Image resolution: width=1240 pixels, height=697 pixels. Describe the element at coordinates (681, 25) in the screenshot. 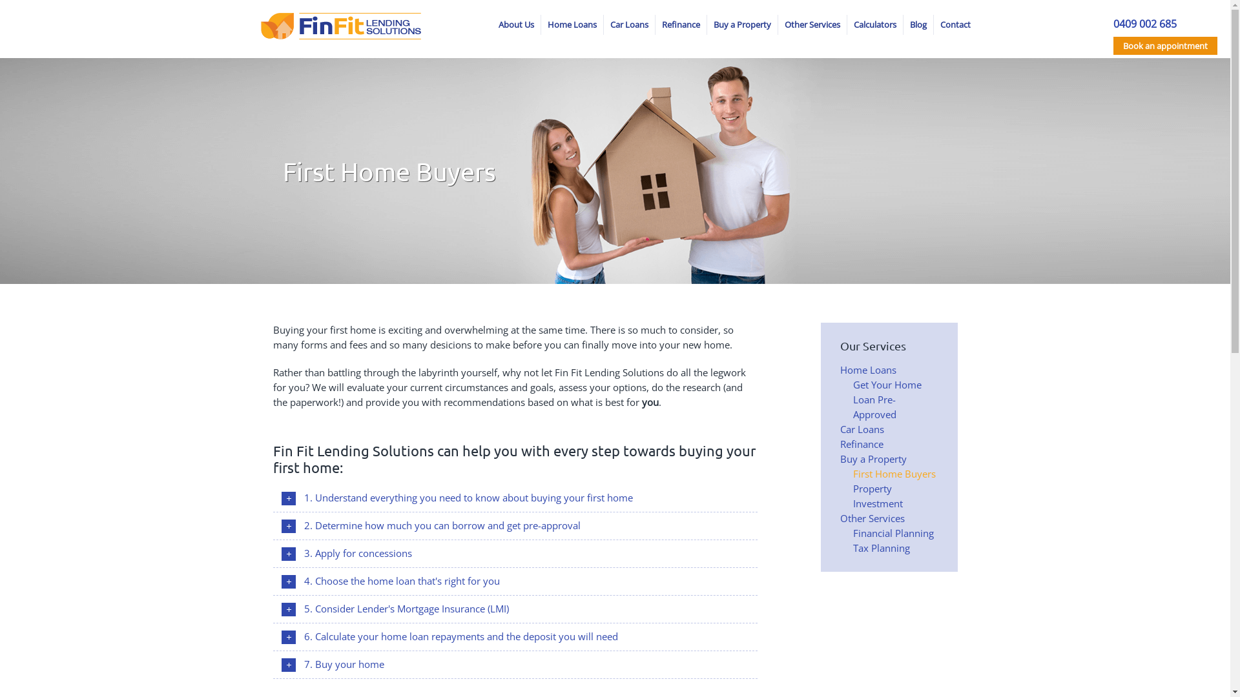

I see `Refinance` at that location.